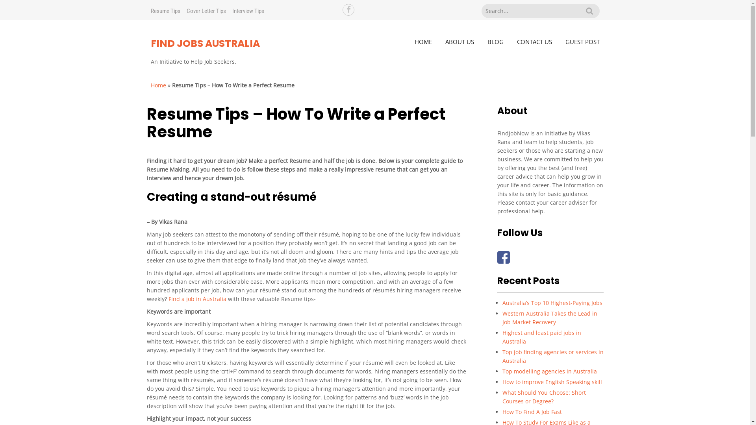 The width and height of the screenshot is (756, 425). I want to click on HOME, so click(423, 42).